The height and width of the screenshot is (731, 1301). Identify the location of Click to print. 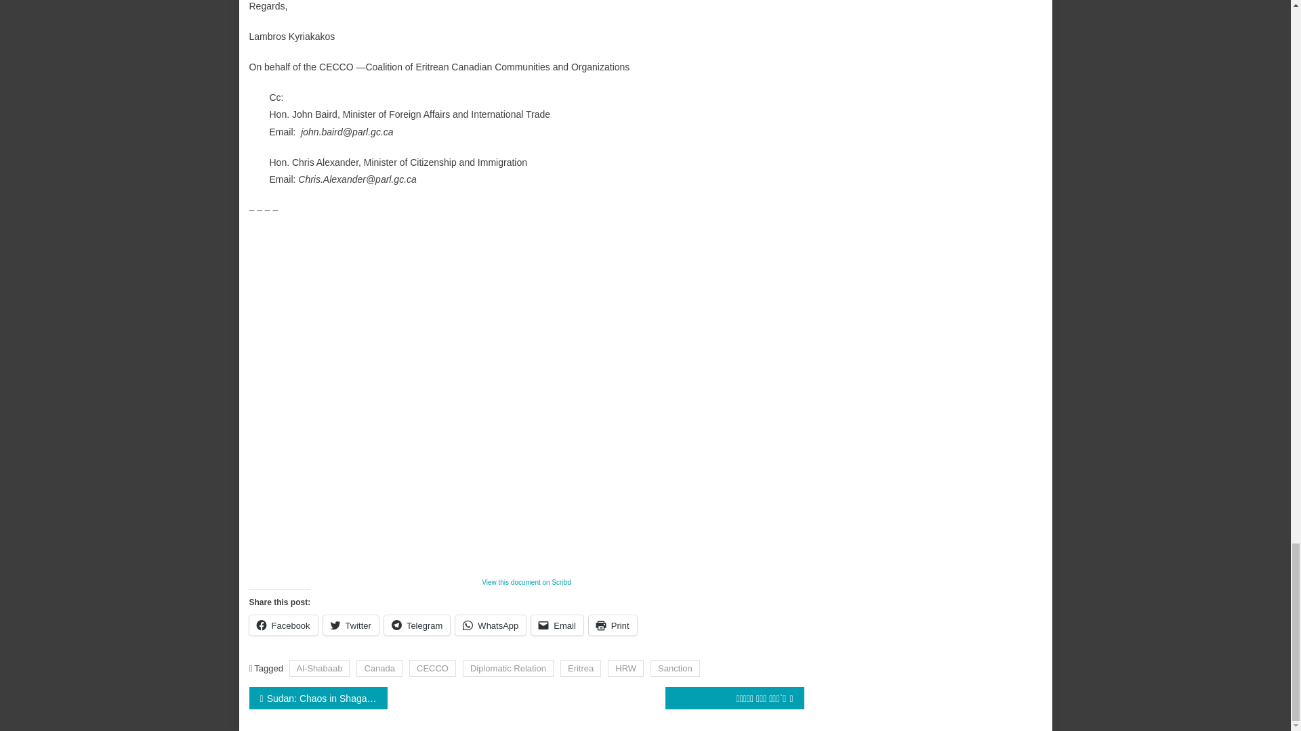
(613, 625).